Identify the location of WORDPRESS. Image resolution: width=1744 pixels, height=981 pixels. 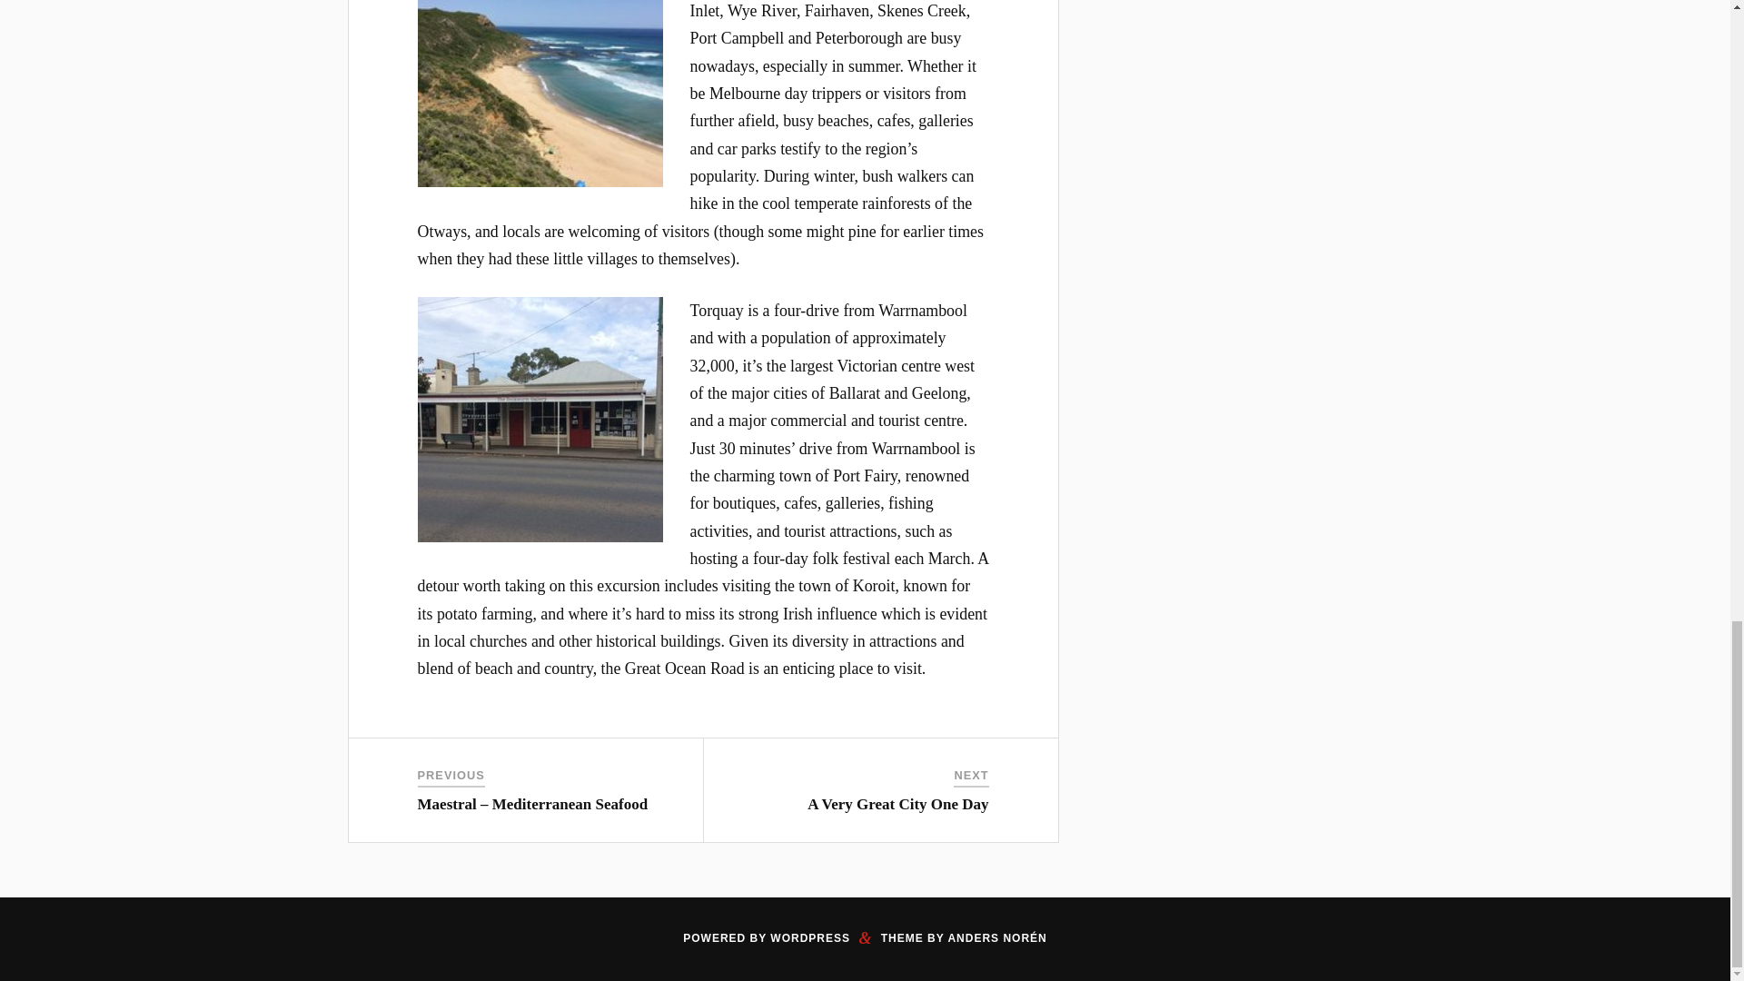
(810, 938).